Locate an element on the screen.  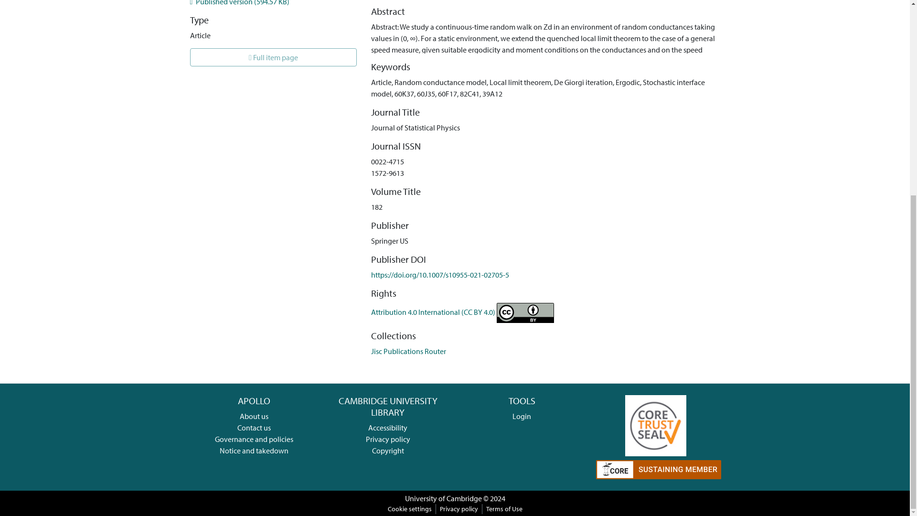
Apollo CTS full application is located at coordinates (655, 424).